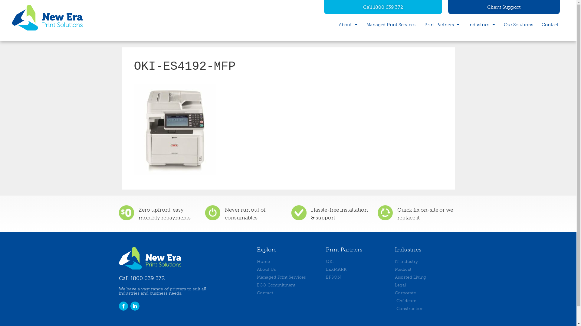 This screenshot has height=326, width=581. I want to click on Corporate, so click(426, 293).